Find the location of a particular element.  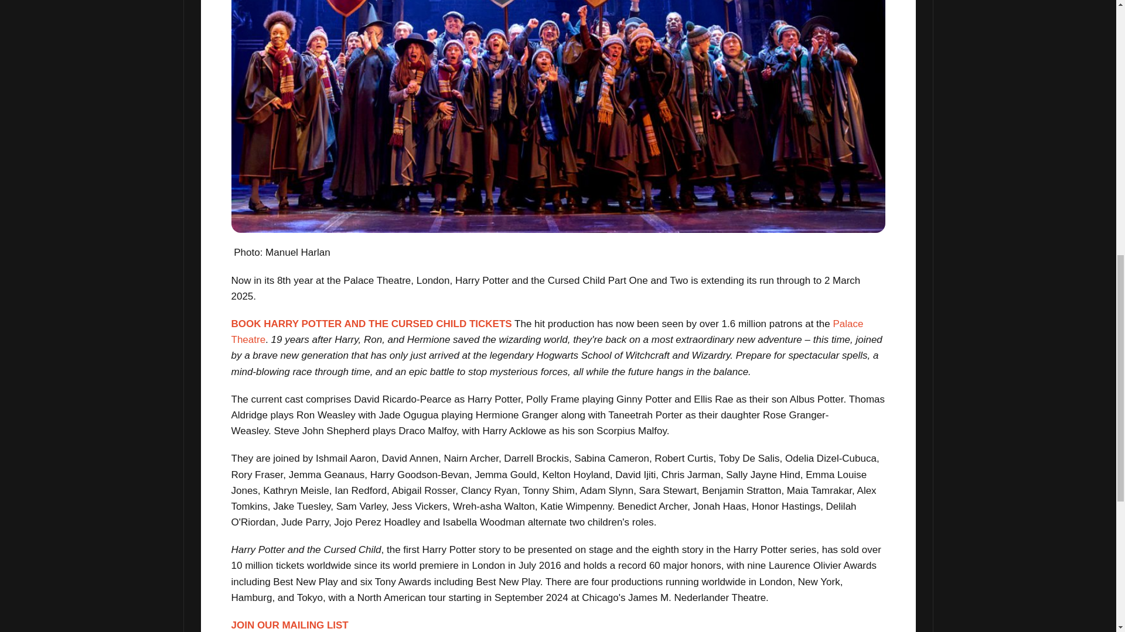

BOOK HARRY POTTER AND THE CURSED CHILD TICKETS is located at coordinates (371, 324).